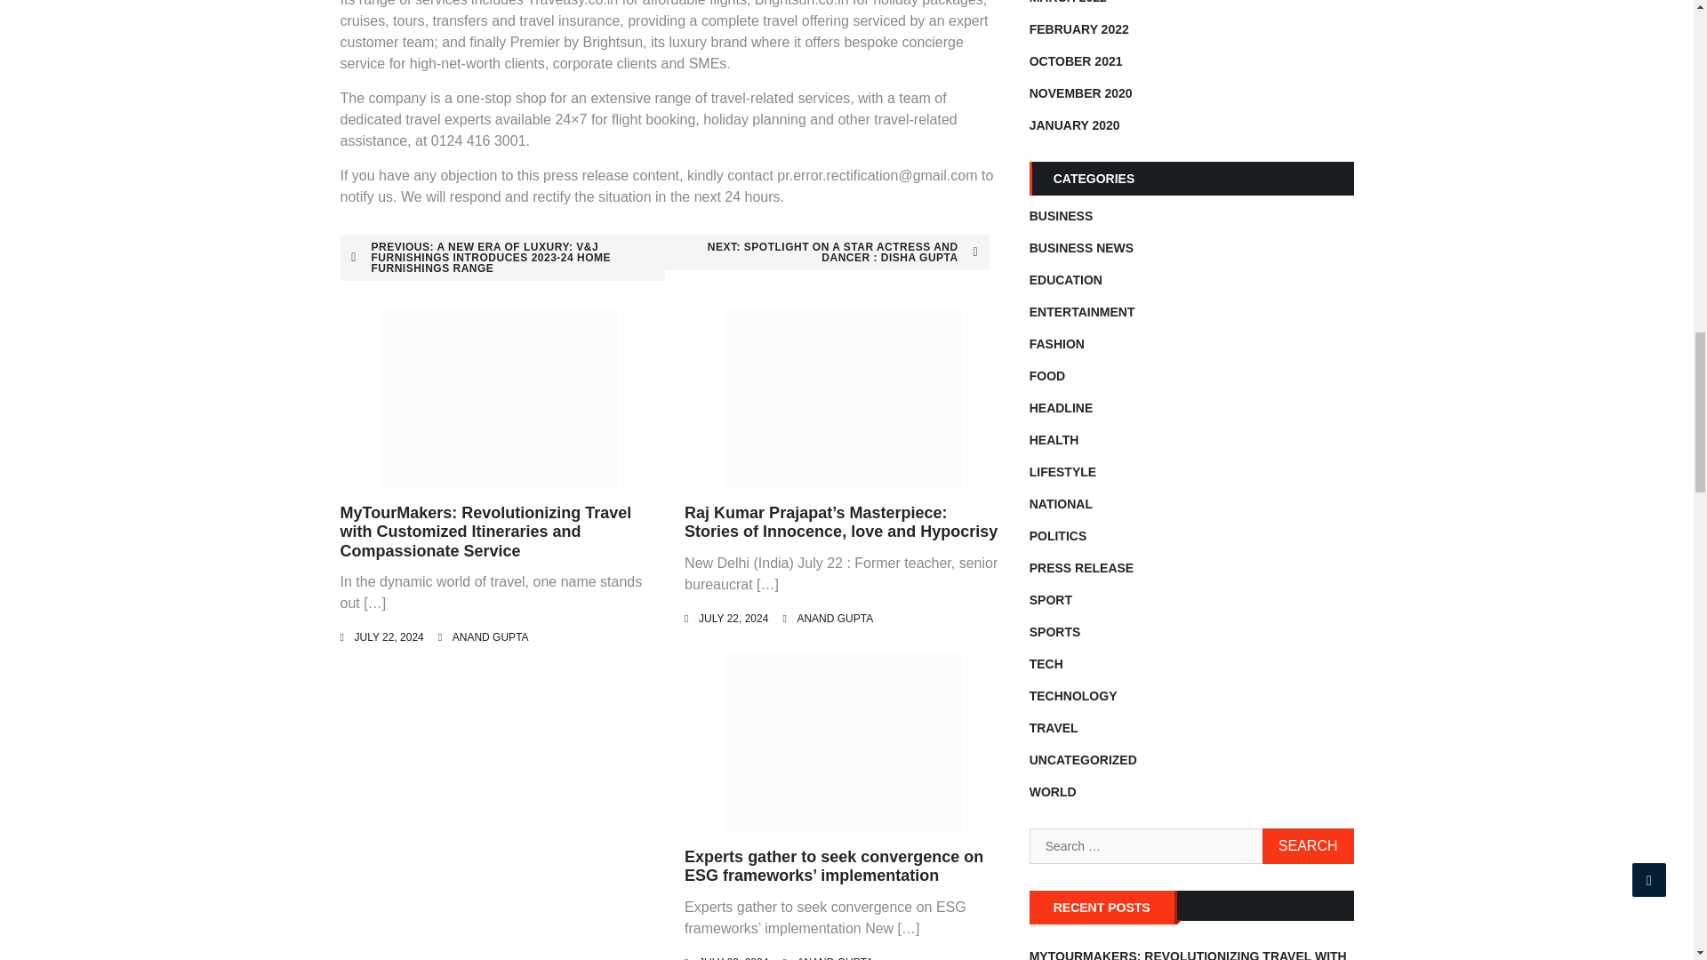  I want to click on JULY 22, 2024, so click(733, 958).